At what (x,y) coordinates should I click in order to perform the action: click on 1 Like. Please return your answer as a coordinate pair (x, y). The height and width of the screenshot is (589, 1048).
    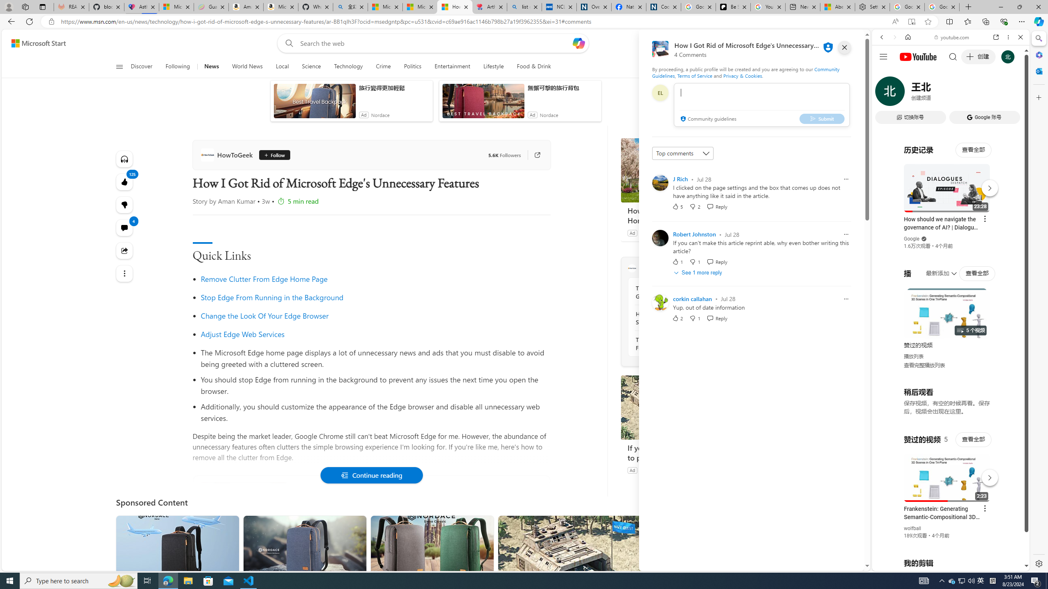
    Looking at the image, I should click on (677, 262).